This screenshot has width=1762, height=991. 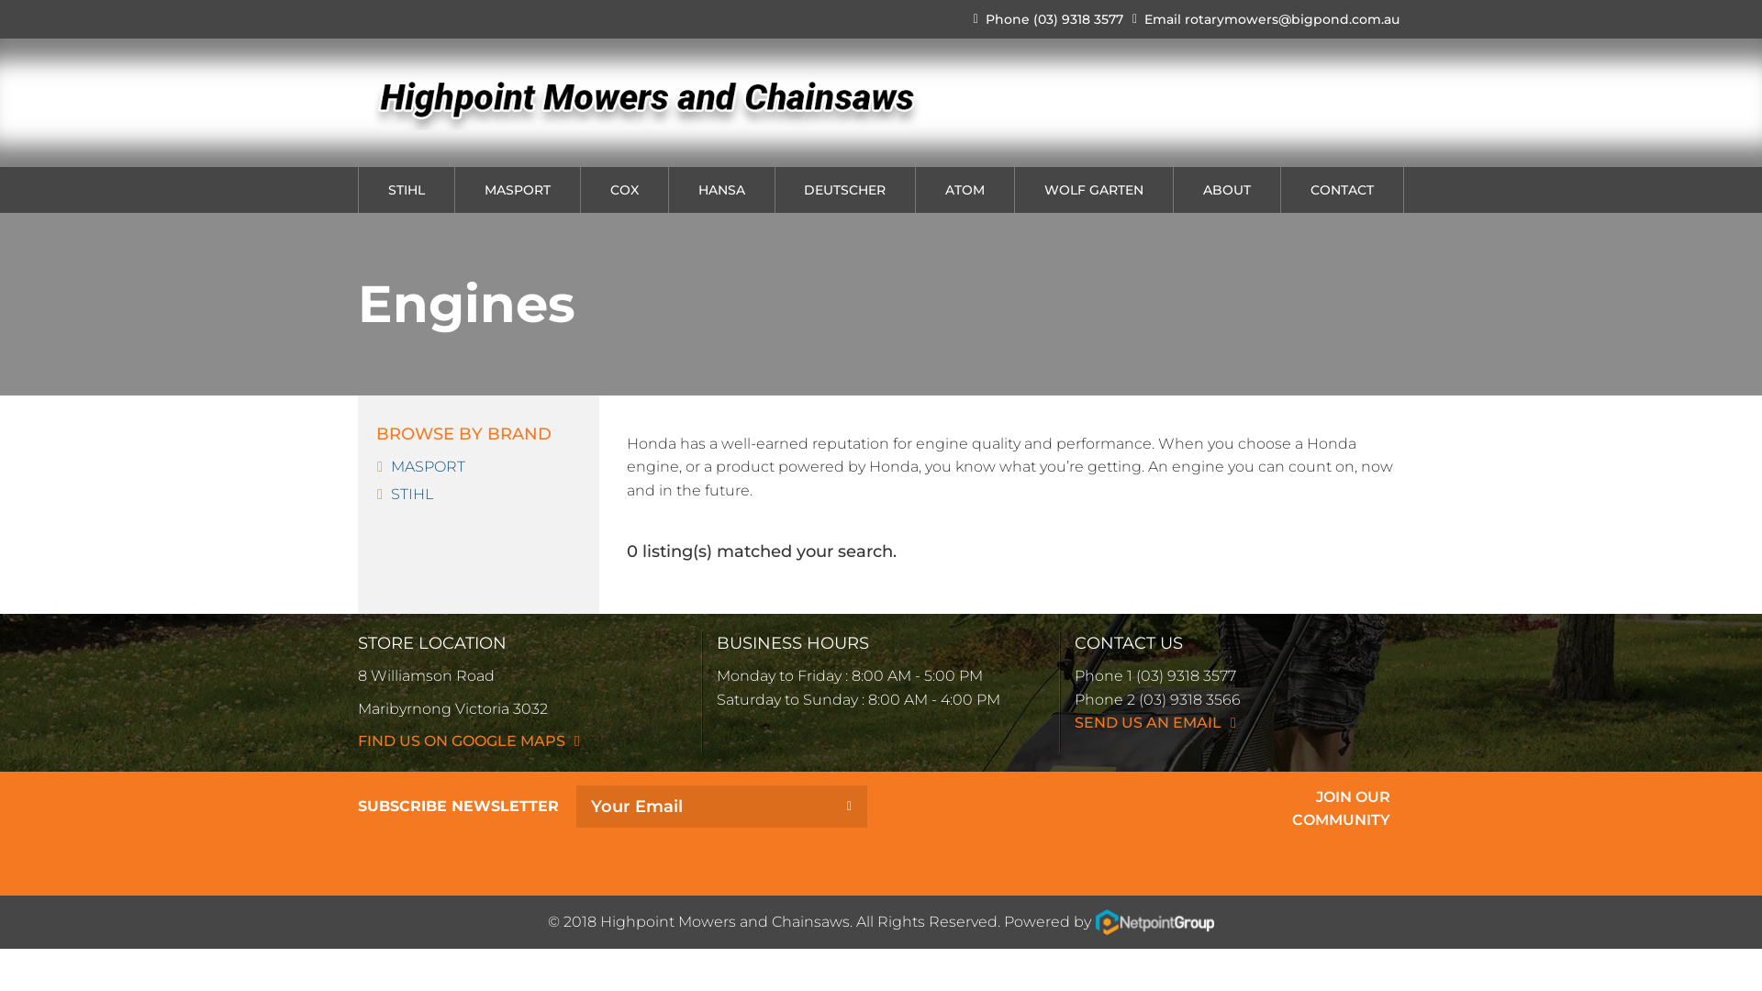 I want to click on HANSA, so click(x=721, y=190).